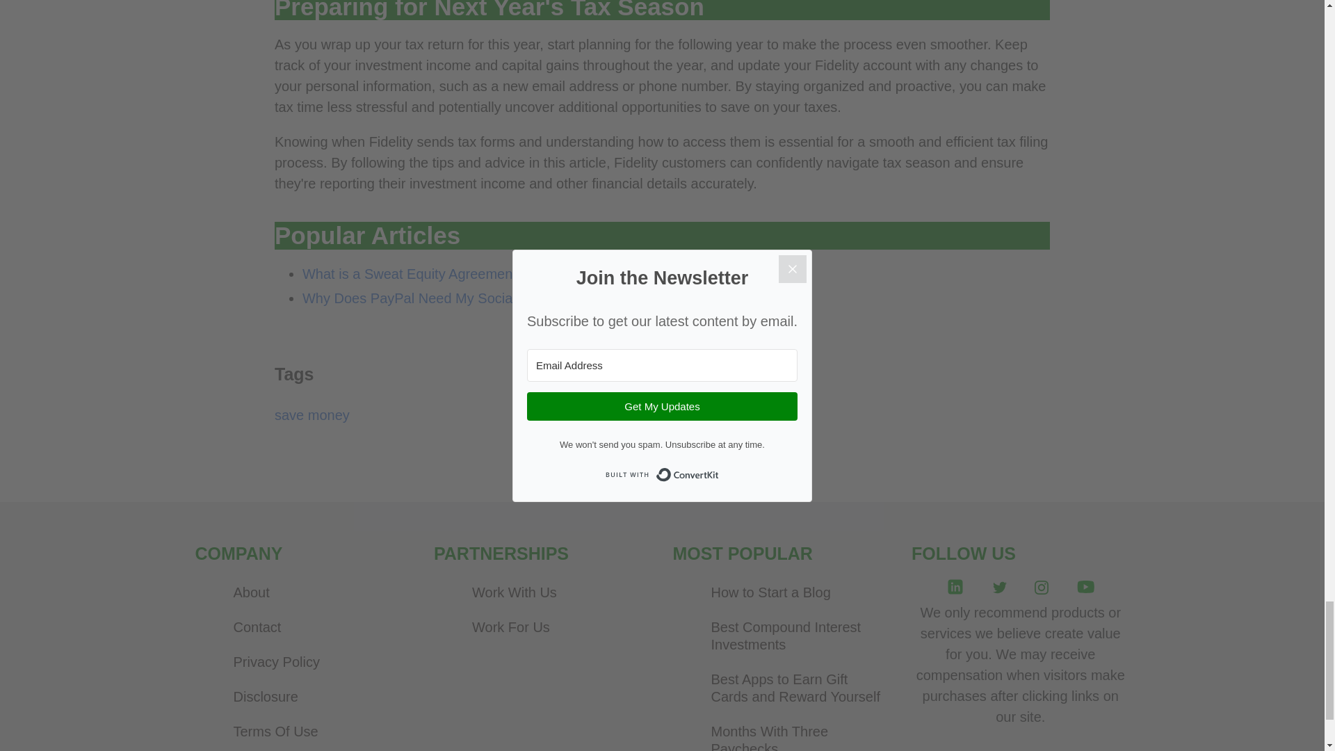 This screenshot has height=751, width=1335. What do you see at coordinates (317, 732) in the screenshot?
I see `Terms Of Use` at bounding box center [317, 732].